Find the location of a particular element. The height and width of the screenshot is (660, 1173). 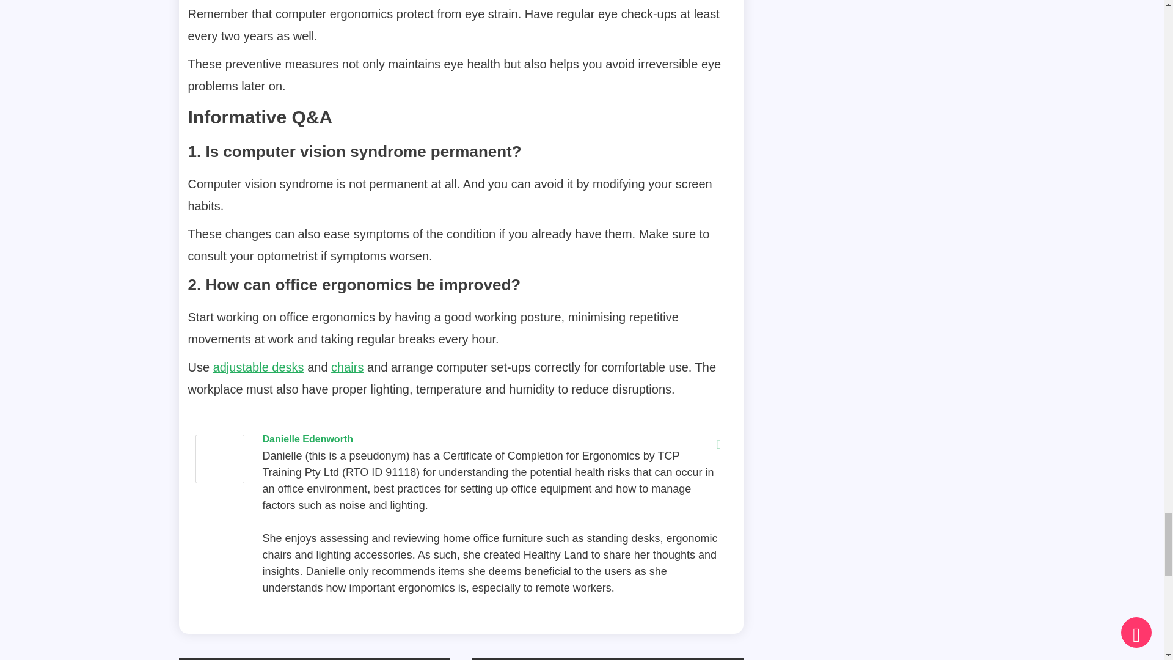

Danielle Edenworth is located at coordinates (308, 439).